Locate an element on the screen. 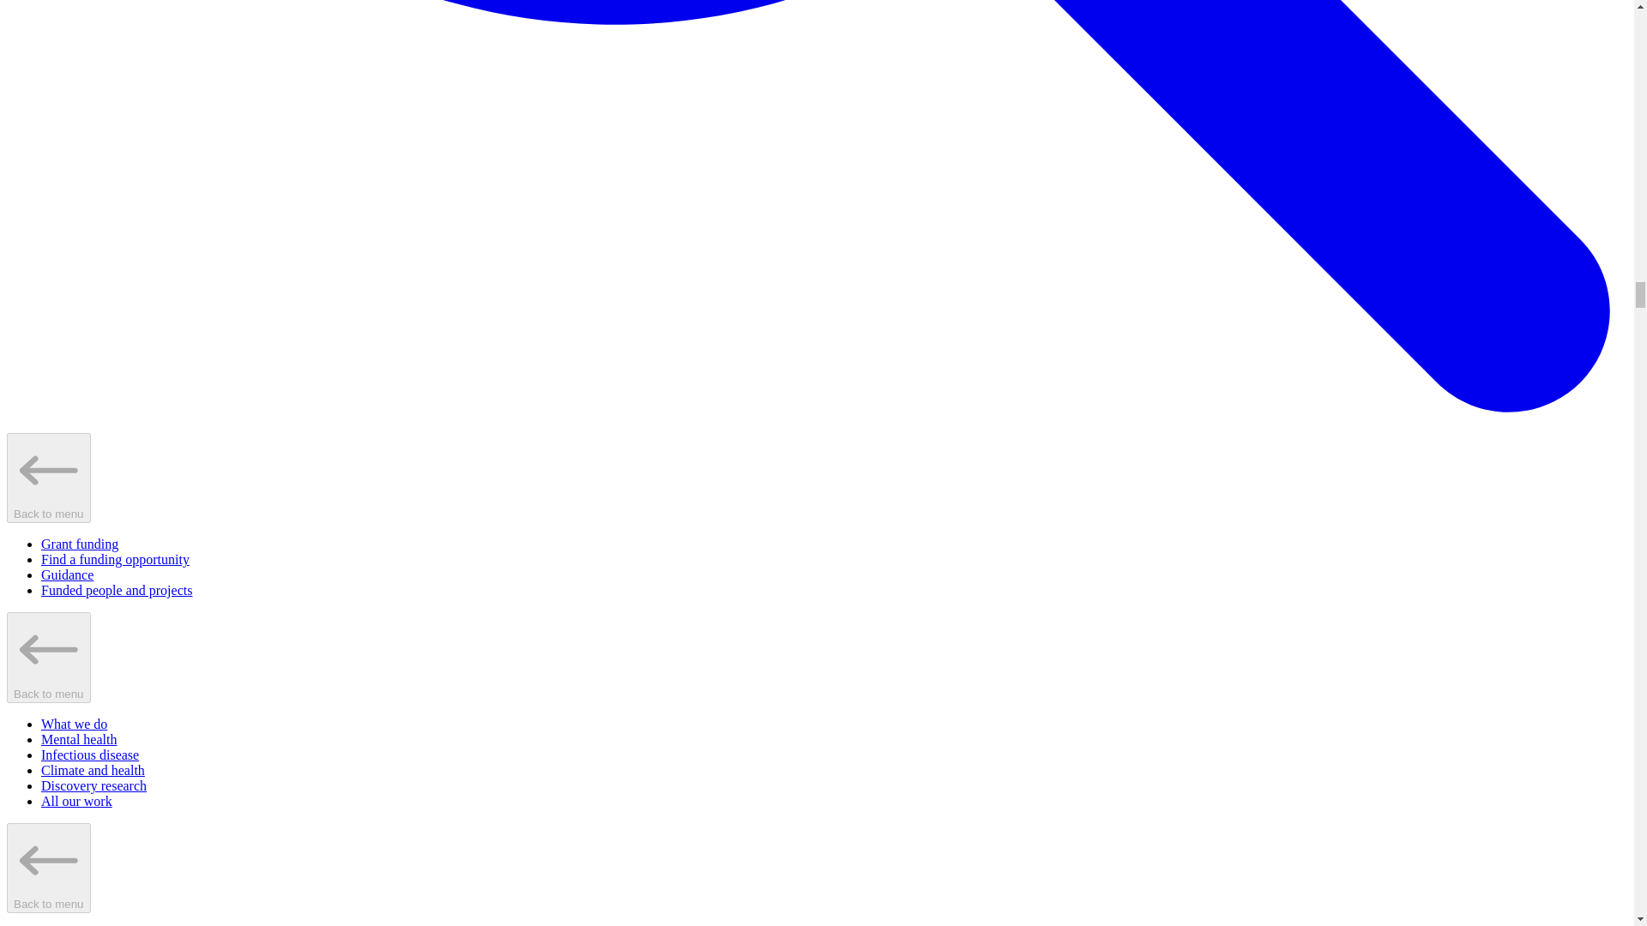 Image resolution: width=1647 pixels, height=926 pixels. Mental health is located at coordinates (79, 739).